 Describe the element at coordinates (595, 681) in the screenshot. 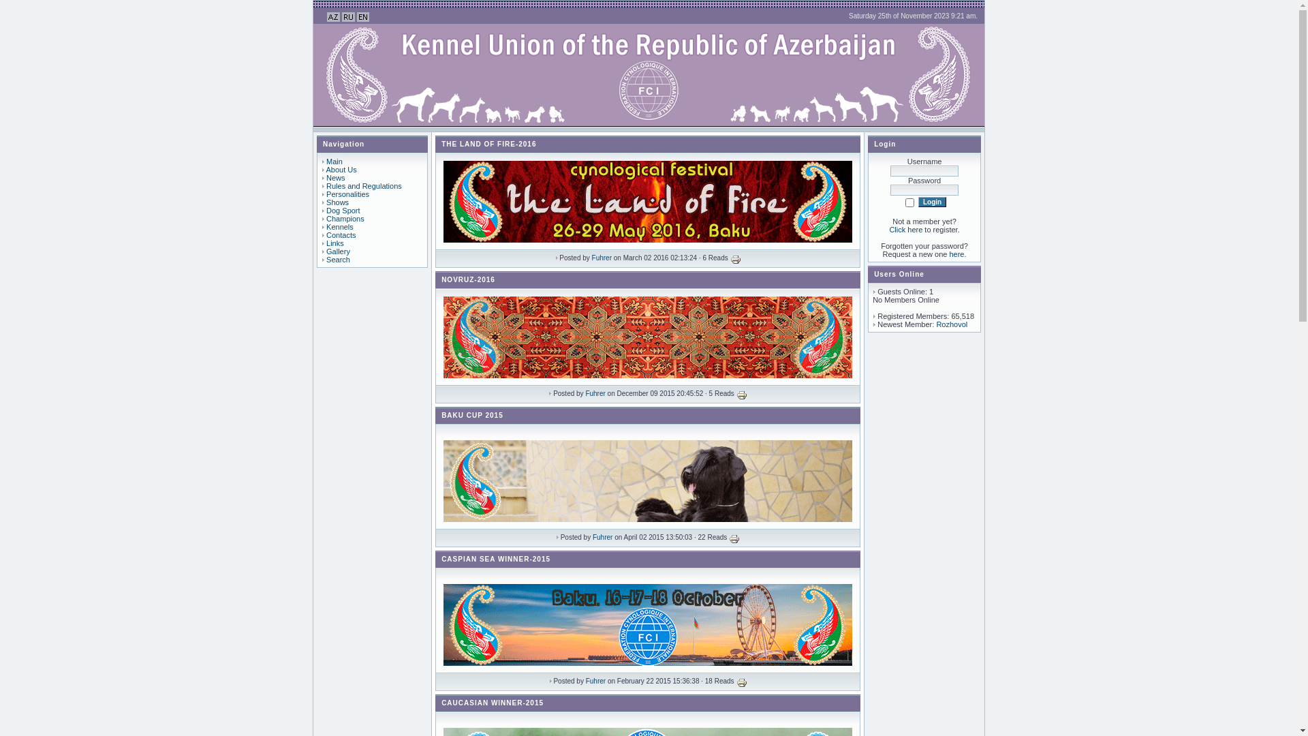

I see `Fuhrer` at that location.